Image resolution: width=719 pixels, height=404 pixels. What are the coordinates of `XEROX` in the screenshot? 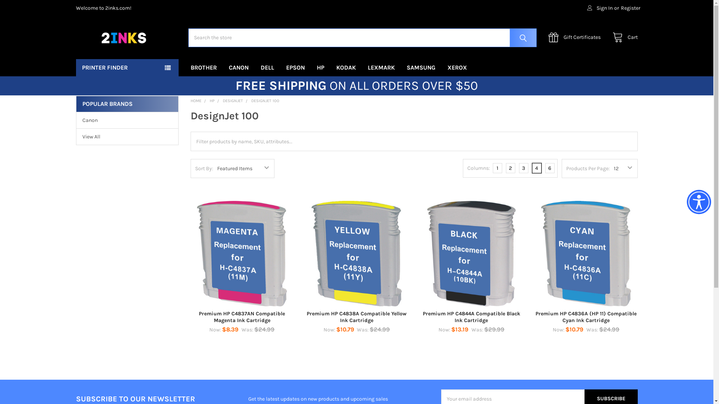 It's located at (457, 68).